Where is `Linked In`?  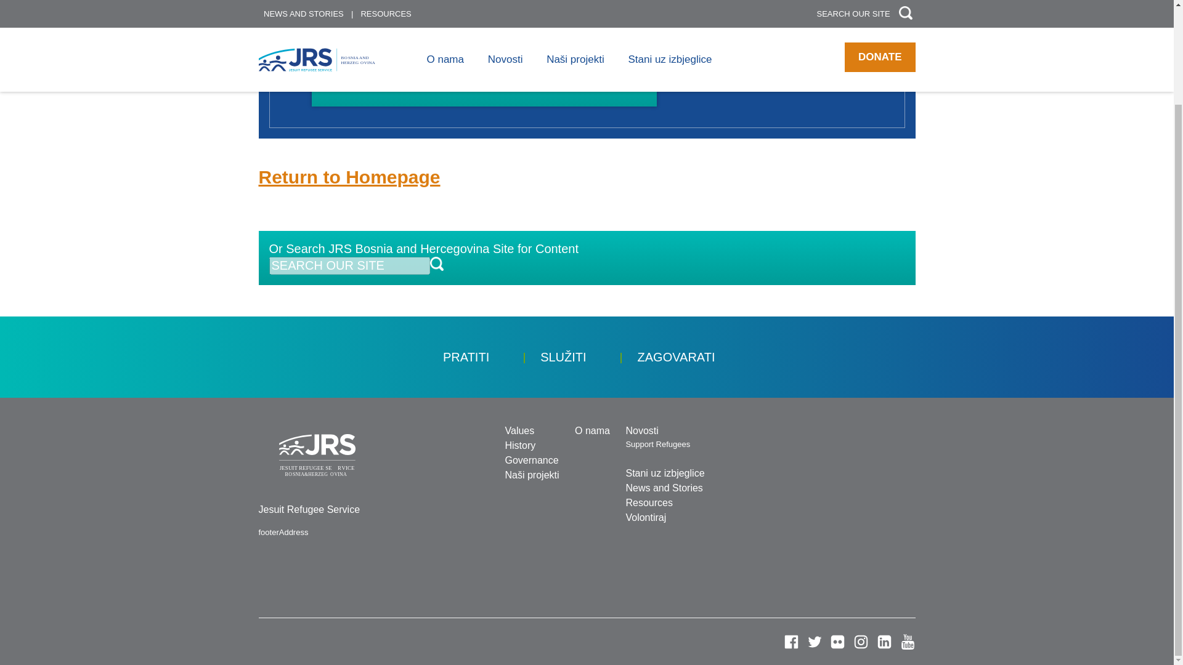 Linked In is located at coordinates (884, 642).